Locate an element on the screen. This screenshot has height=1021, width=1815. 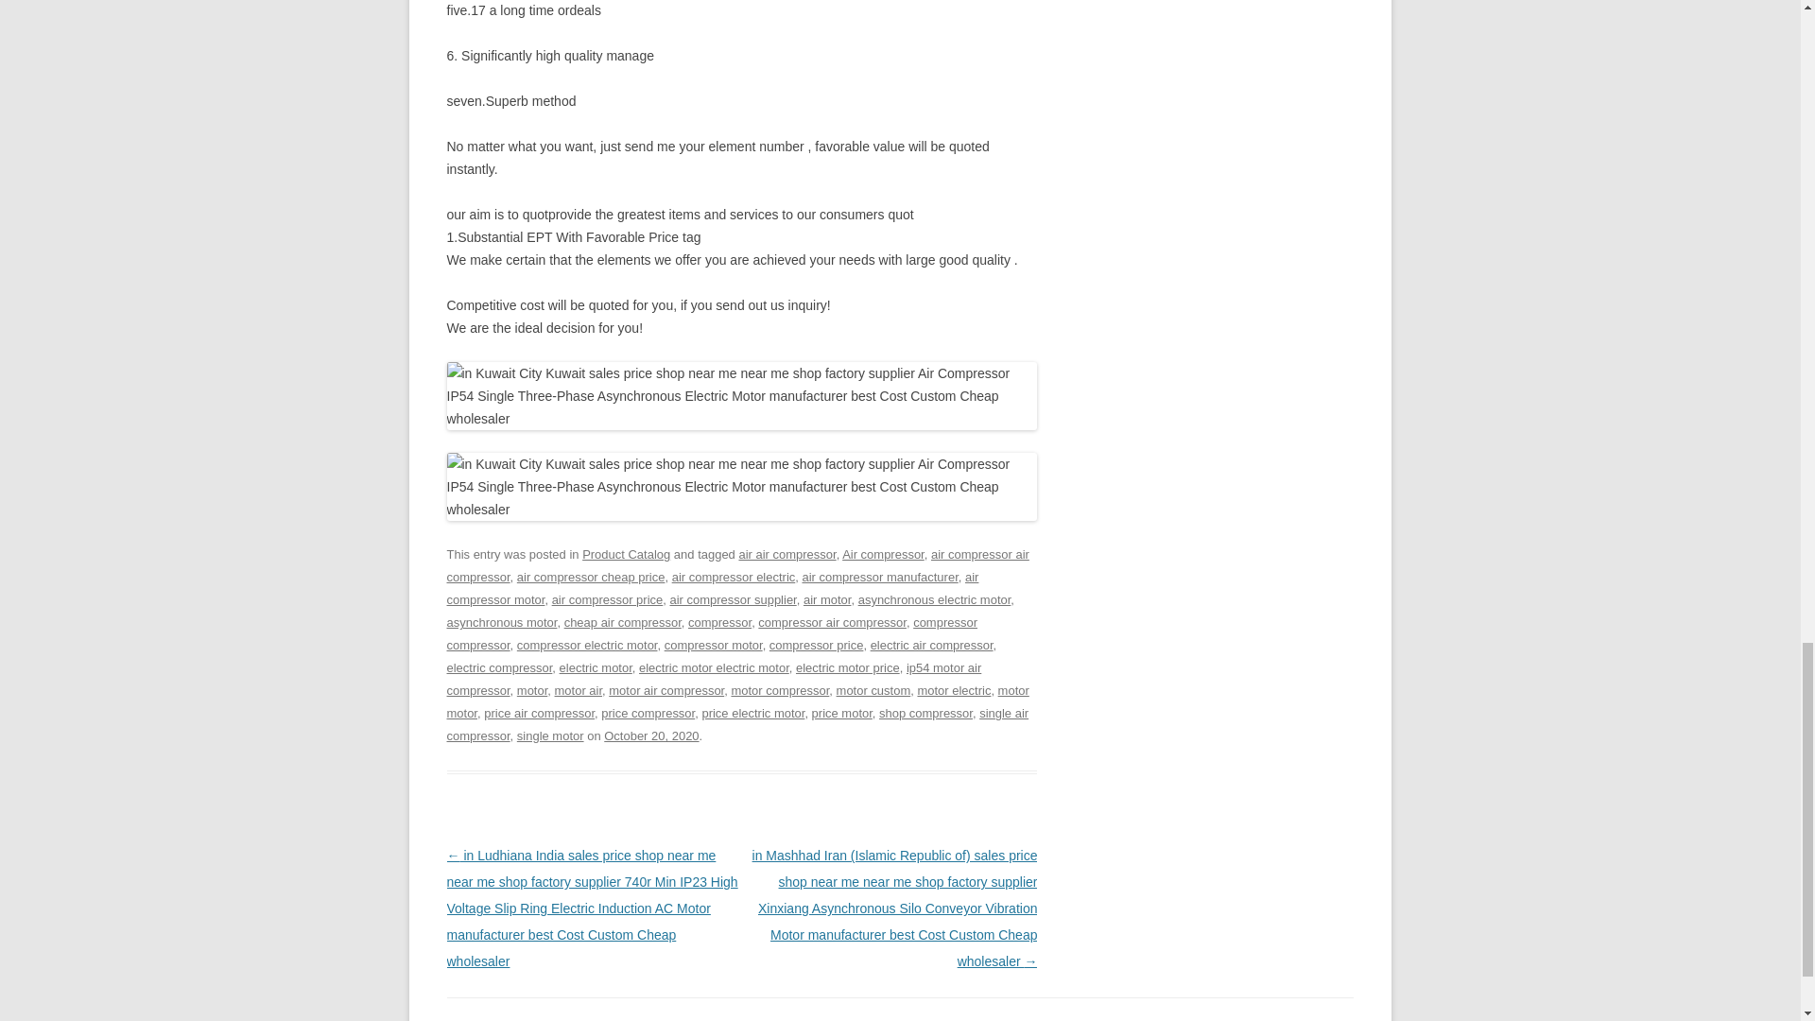
air compressor cheap price is located at coordinates (592, 577).